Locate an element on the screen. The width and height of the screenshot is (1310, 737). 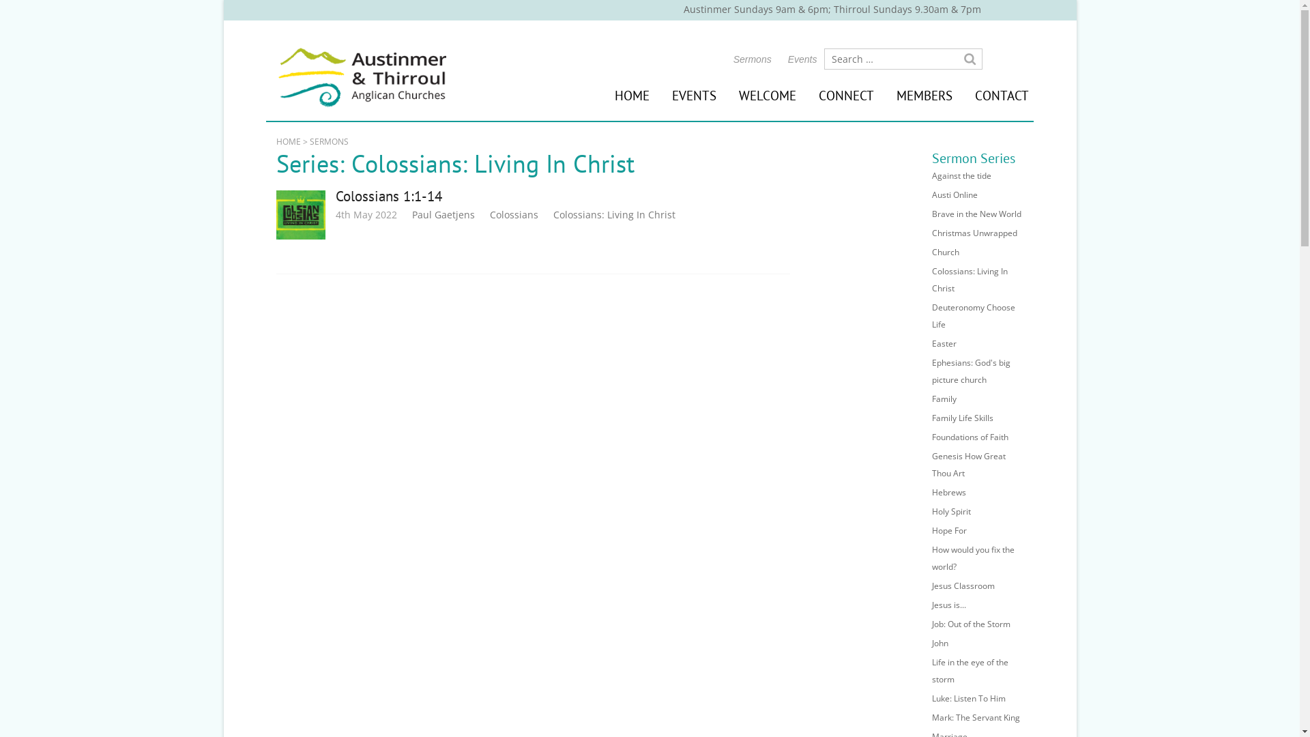
Search for: is located at coordinates (903, 59).